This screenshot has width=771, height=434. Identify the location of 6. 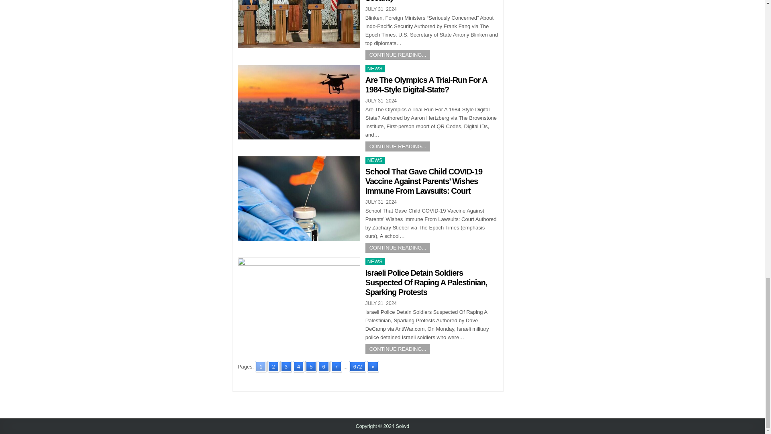
(323, 366).